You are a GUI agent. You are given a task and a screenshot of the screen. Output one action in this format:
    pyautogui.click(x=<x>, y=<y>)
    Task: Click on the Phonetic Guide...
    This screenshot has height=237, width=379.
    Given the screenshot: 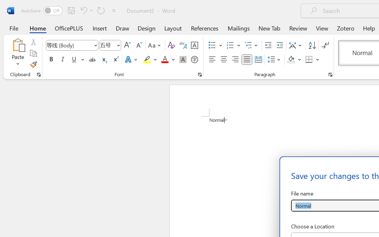 What is the action you would take?
    pyautogui.click(x=183, y=45)
    